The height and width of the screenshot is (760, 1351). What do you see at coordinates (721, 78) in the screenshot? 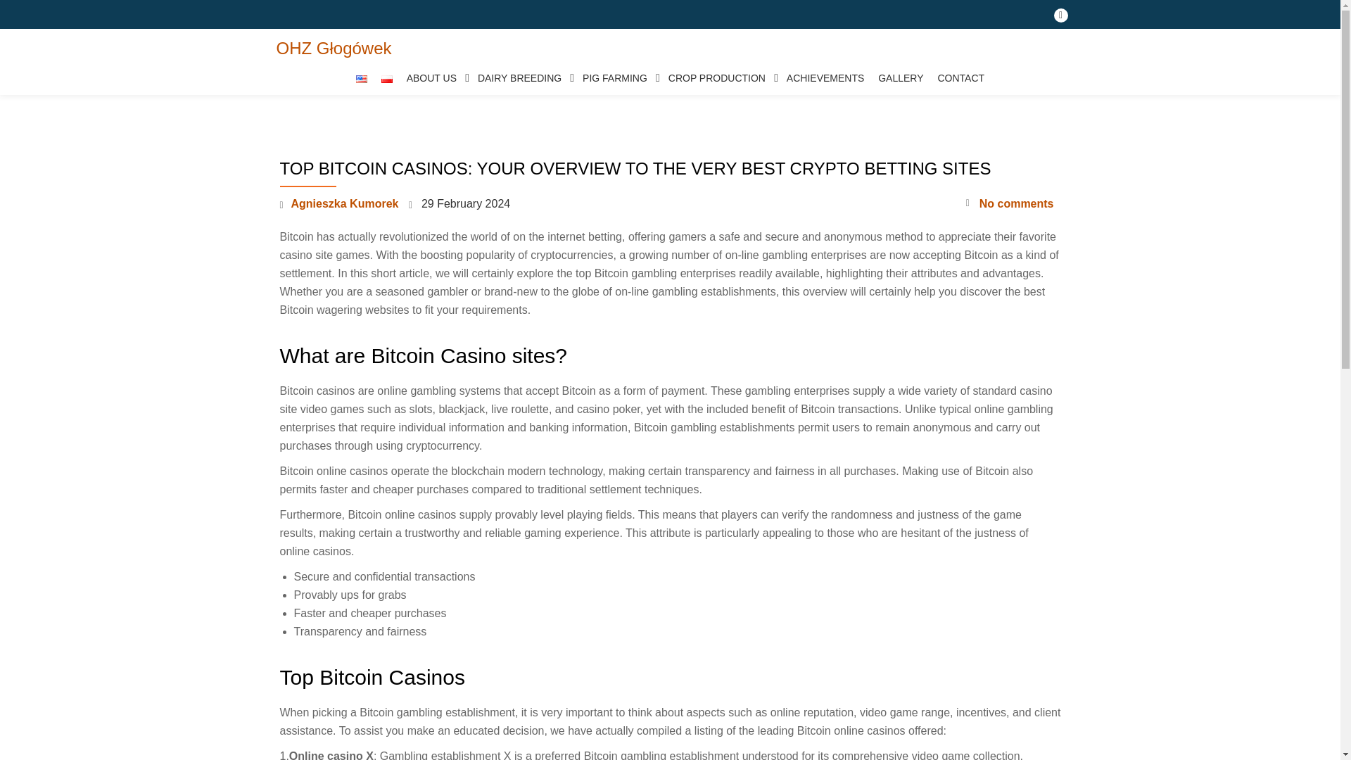
I see `CROP PRODUCTION` at bounding box center [721, 78].